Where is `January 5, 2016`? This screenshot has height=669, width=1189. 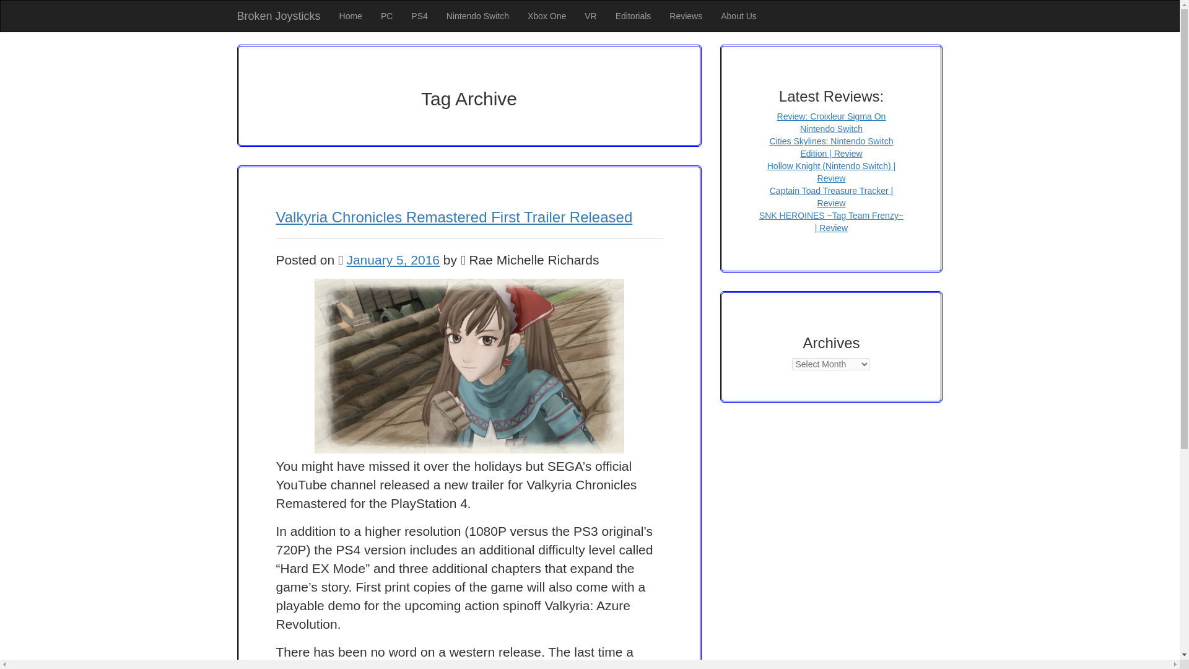
January 5, 2016 is located at coordinates (393, 260).